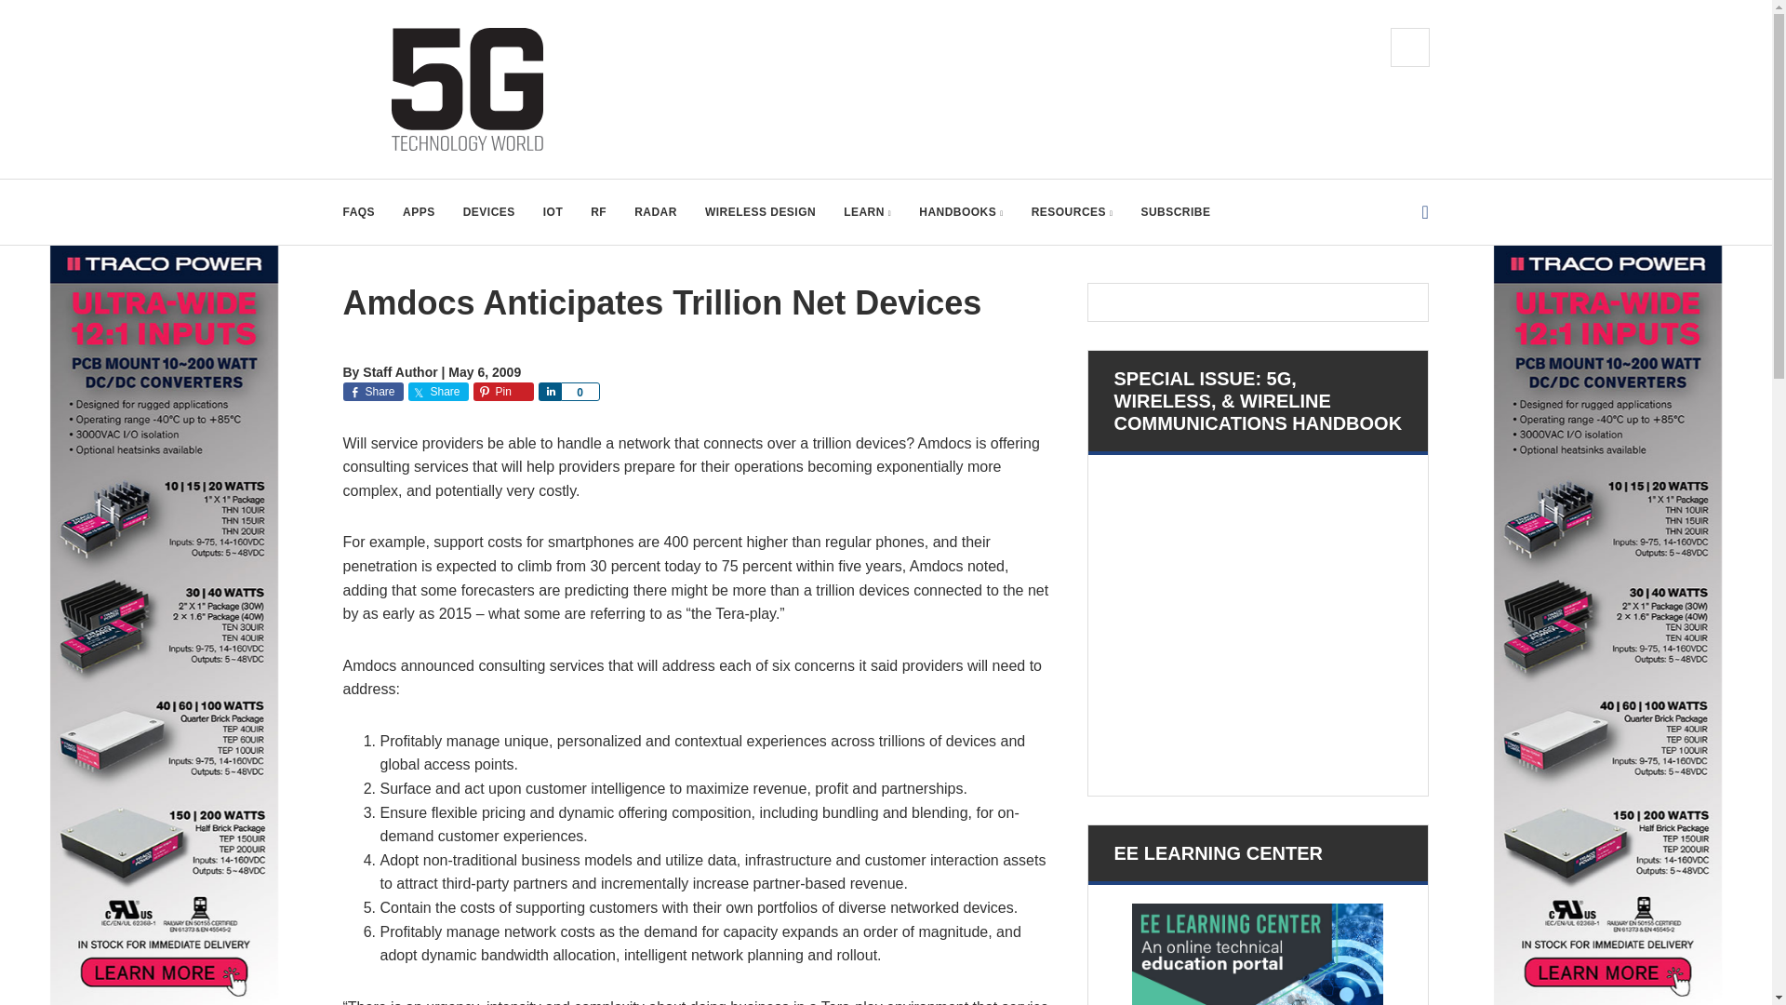 Image resolution: width=1786 pixels, height=1005 pixels. Describe the element at coordinates (579, 391) in the screenshot. I see `0` at that location.